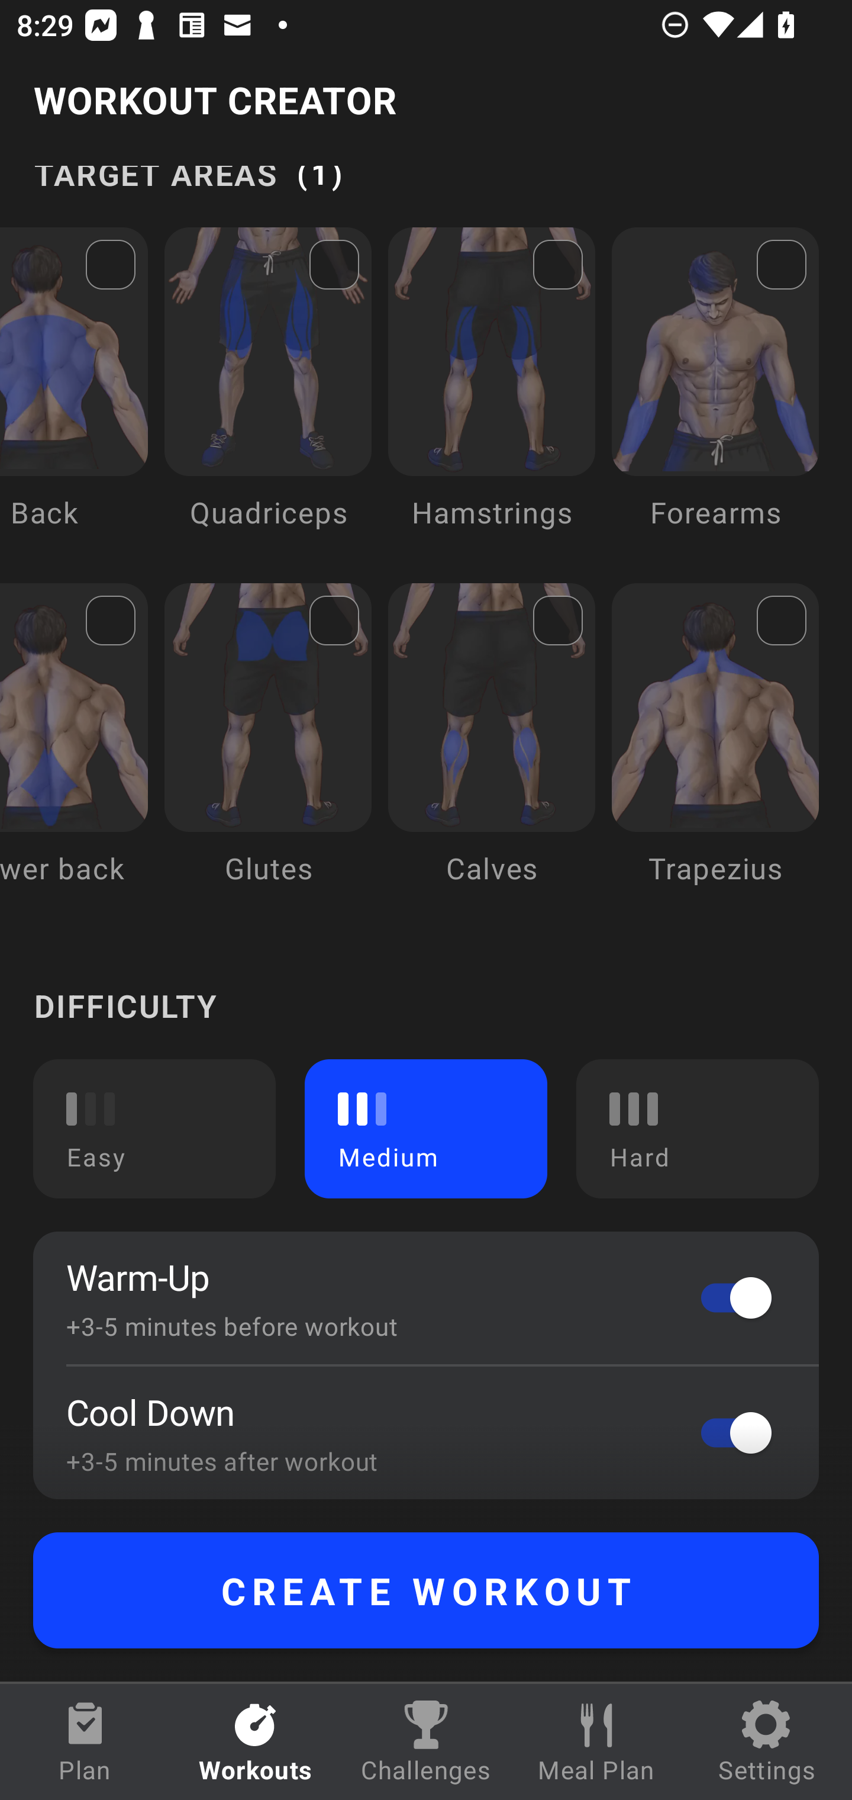 This screenshot has height=1800, width=852. I want to click on Lower back, so click(74, 750).